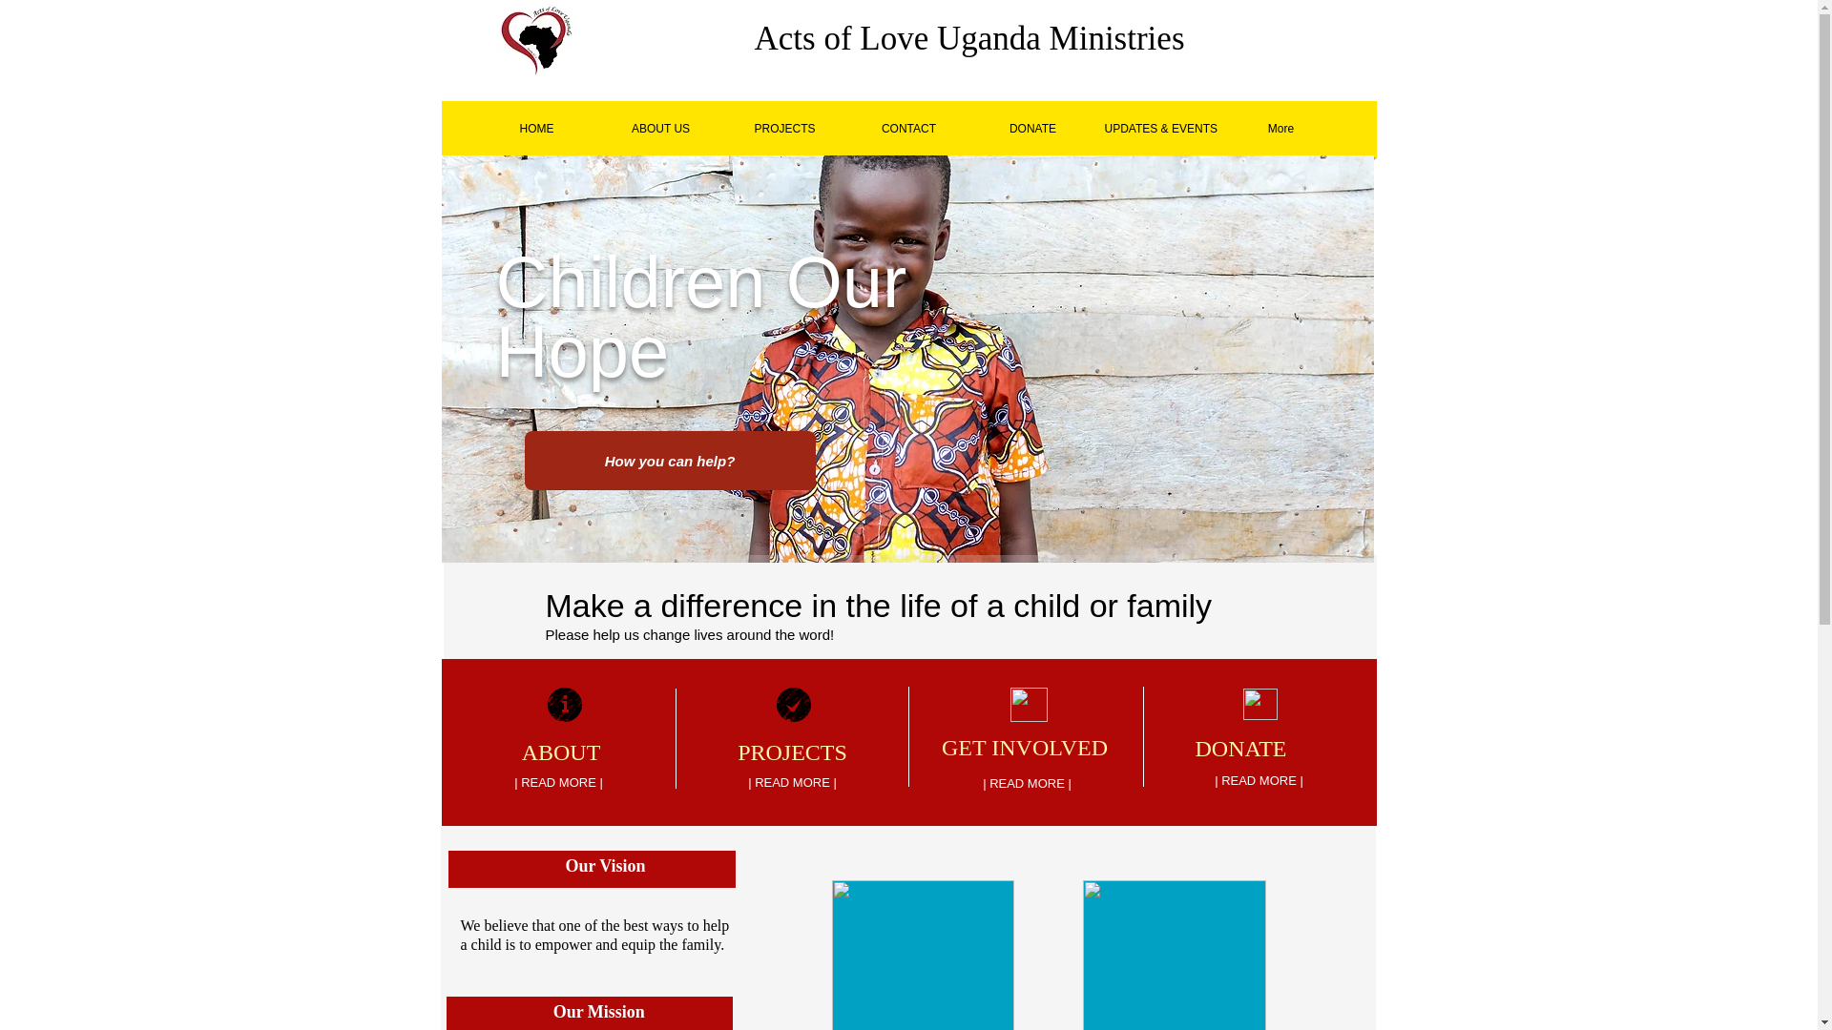  What do you see at coordinates (923, 956) in the screenshot?
I see `Chrystal and little boy.jpg` at bounding box center [923, 956].